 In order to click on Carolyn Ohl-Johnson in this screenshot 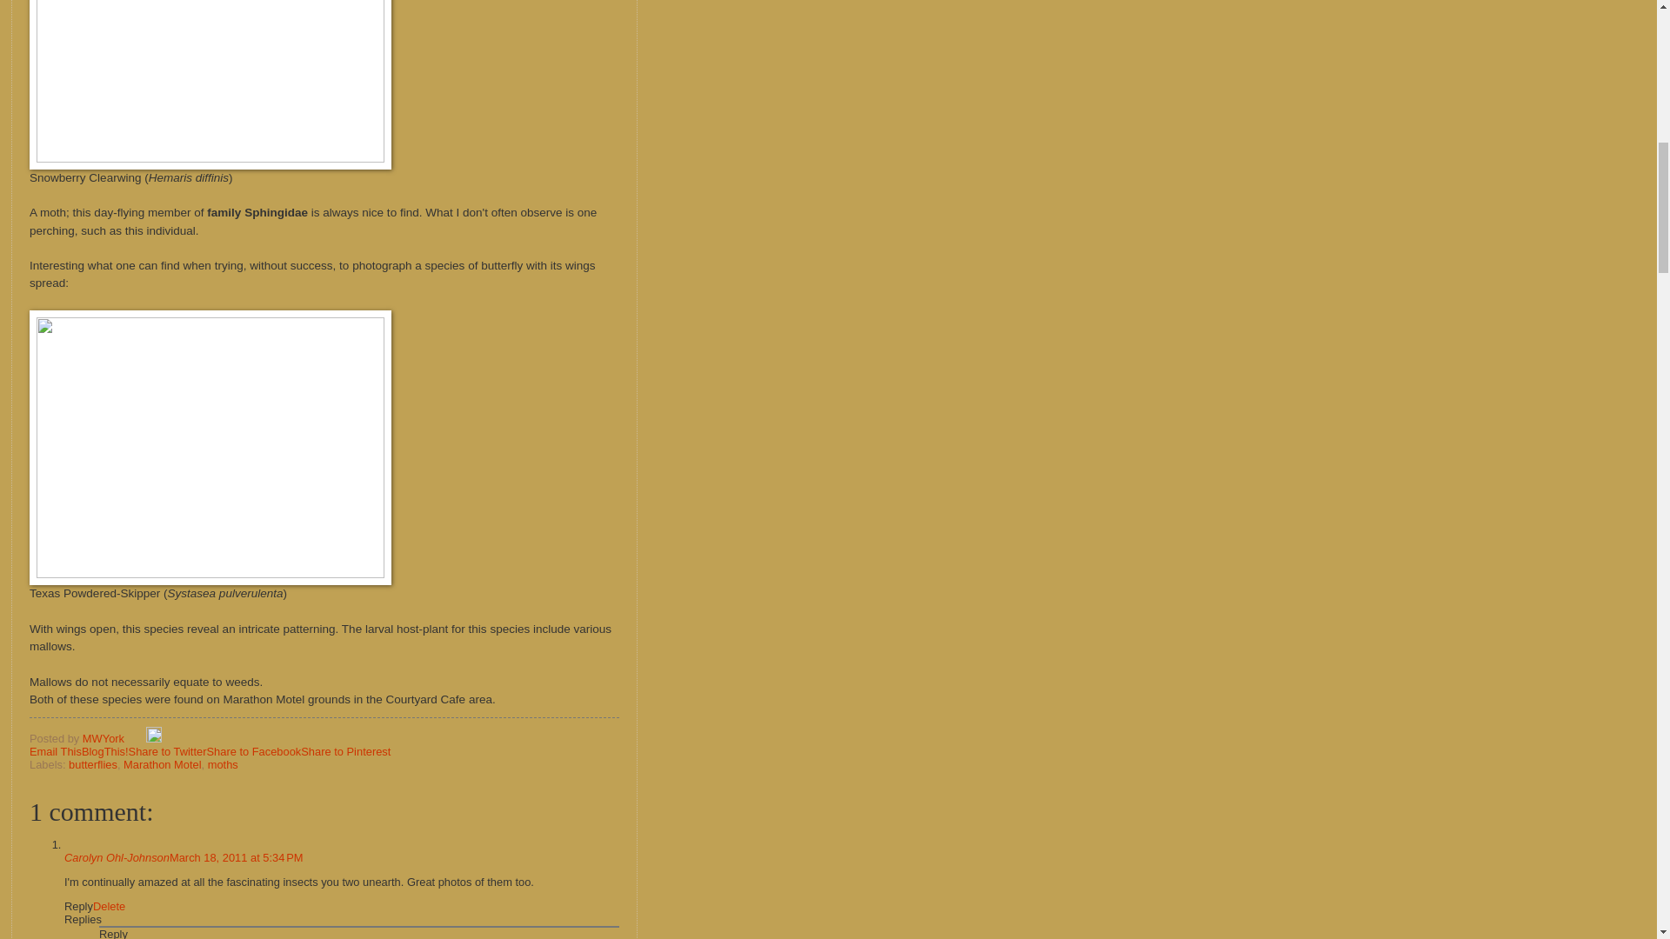, I will do `click(117, 857)`.